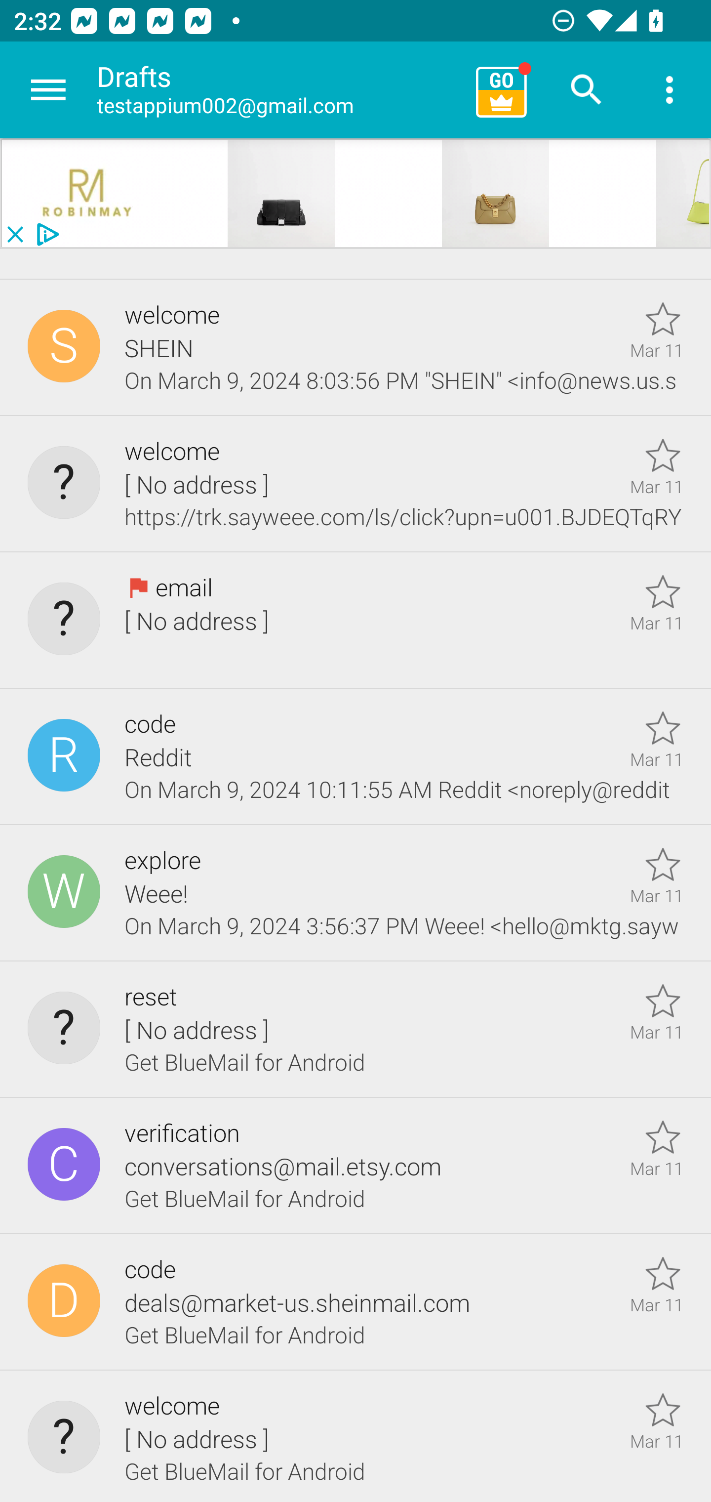  Describe the element at coordinates (495, 194) in the screenshot. I see `  ` at that location.